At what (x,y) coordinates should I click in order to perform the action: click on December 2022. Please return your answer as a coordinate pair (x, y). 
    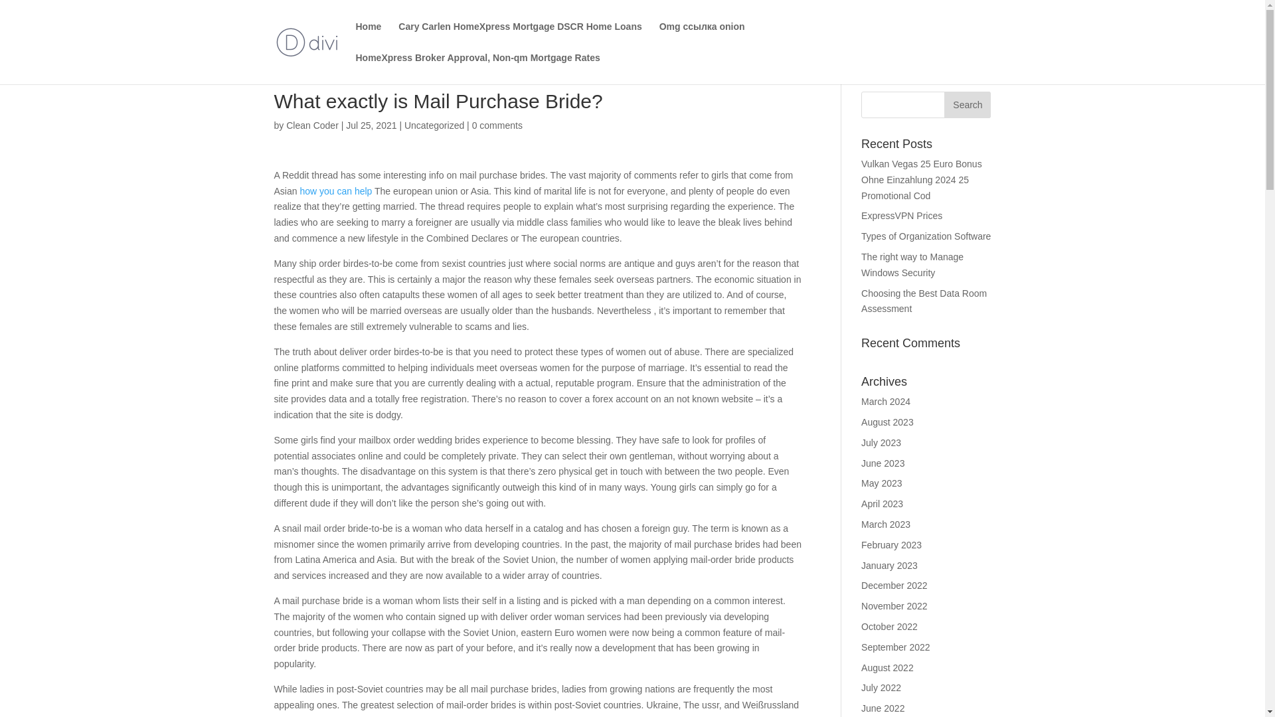
    Looking at the image, I should click on (894, 585).